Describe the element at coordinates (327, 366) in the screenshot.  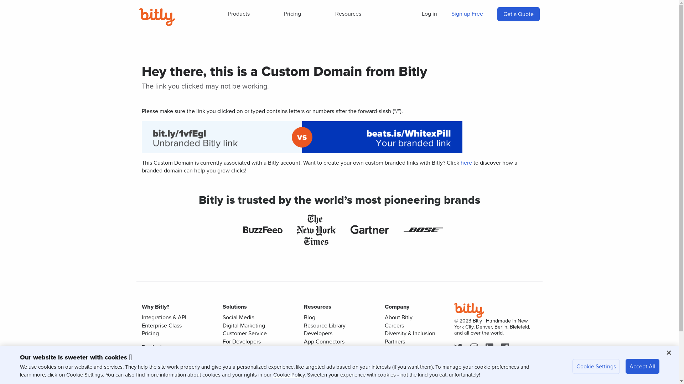
I see `Browser Extension` at that location.